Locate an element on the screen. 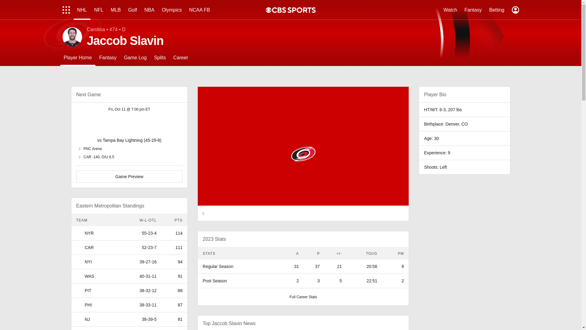 The width and height of the screenshot is (586, 330). CBS Logo is located at coordinates (294, 10).